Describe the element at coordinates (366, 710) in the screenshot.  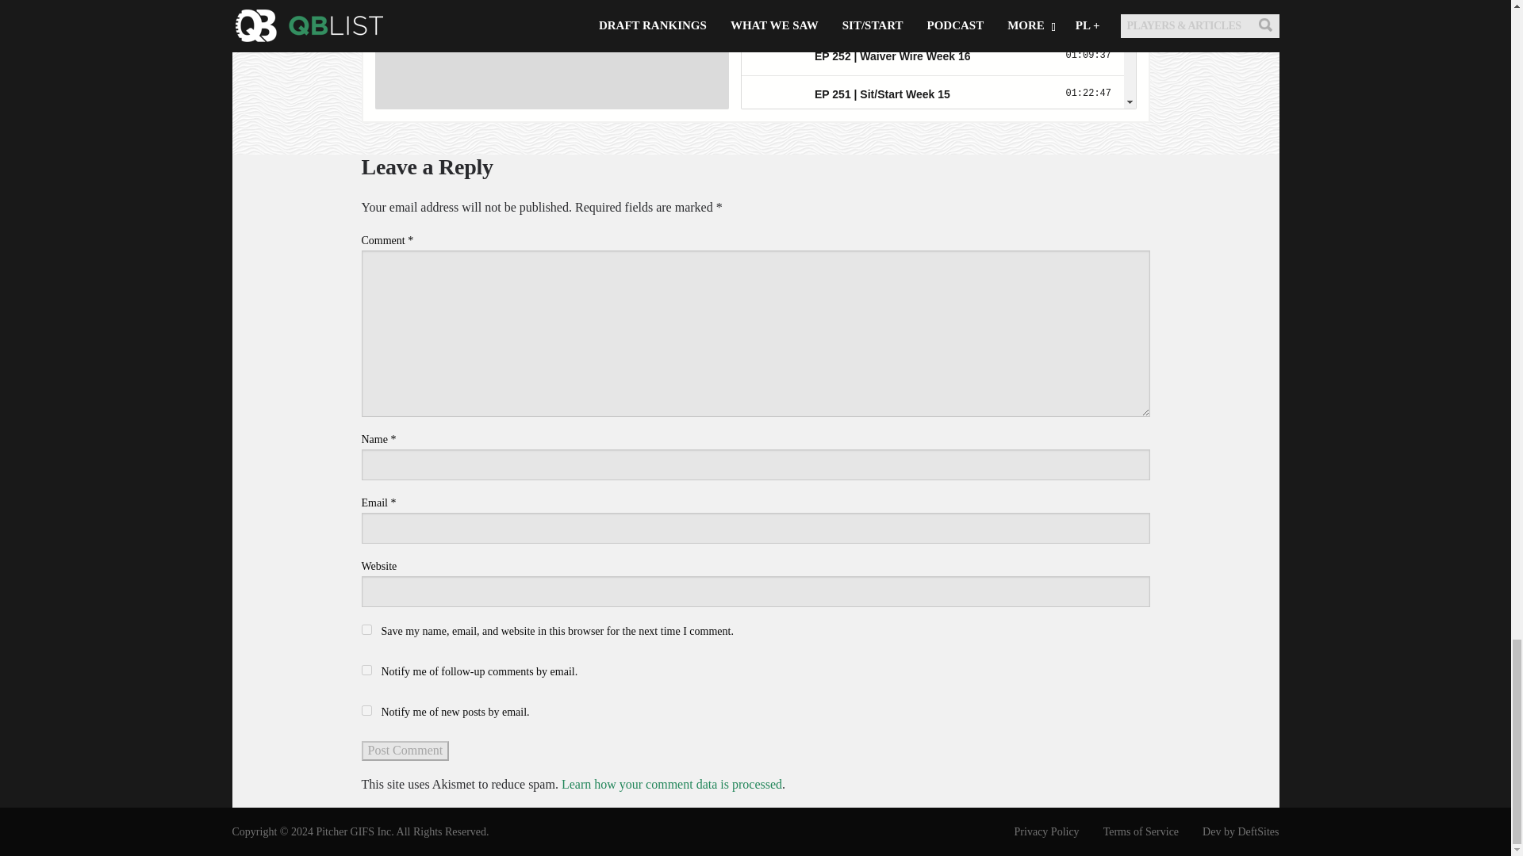
I see `subscribe` at that location.